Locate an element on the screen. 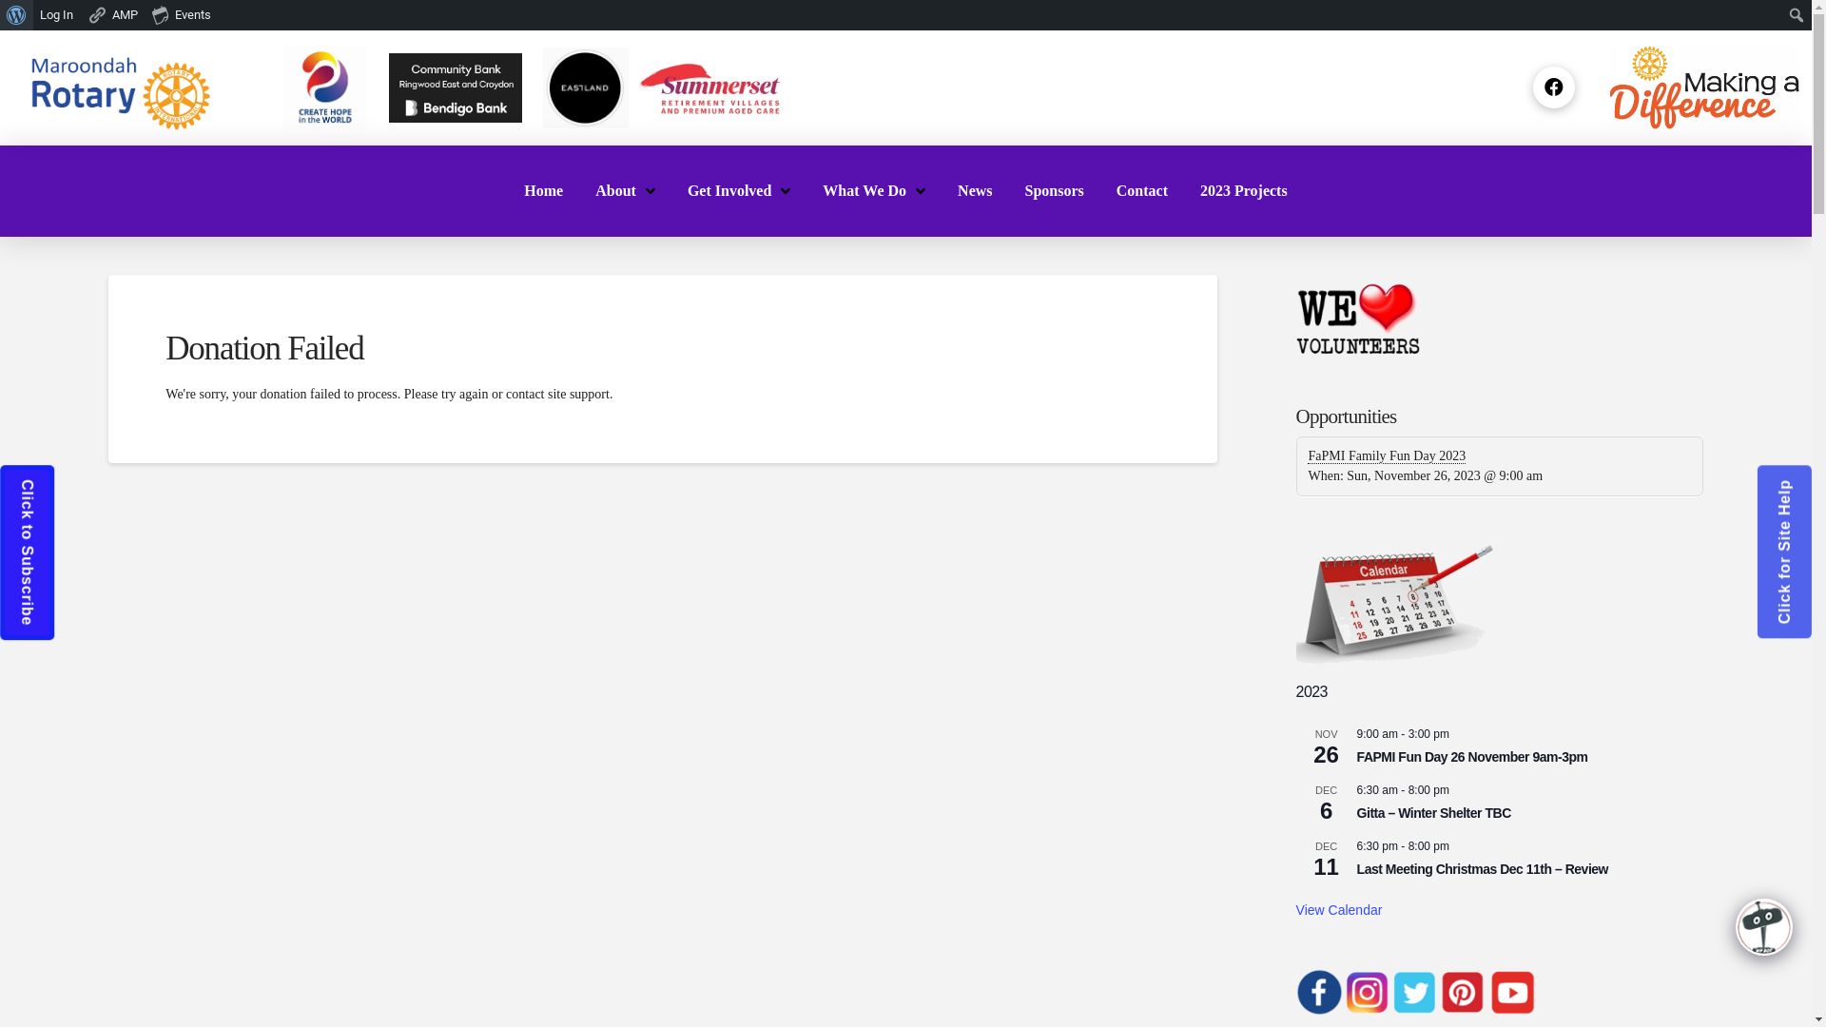 The width and height of the screenshot is (1826, 1027). Sponsors is located at coordinates (1055, 191).